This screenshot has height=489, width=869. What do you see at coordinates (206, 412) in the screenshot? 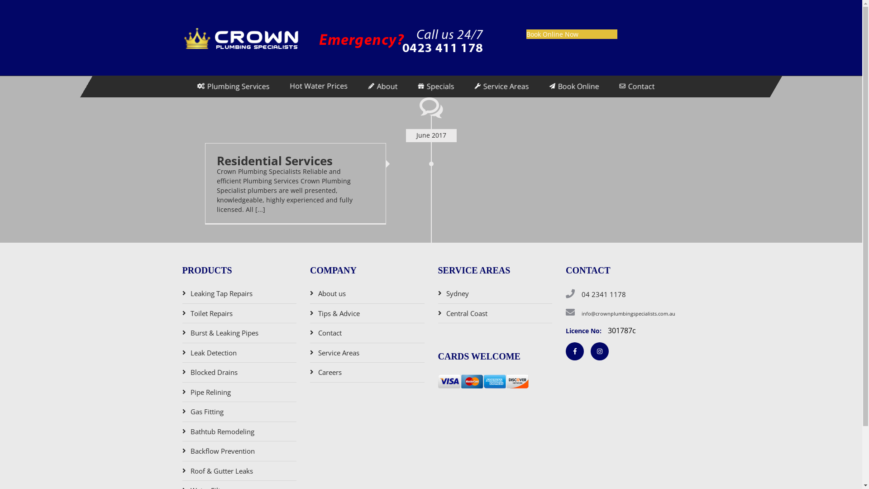
I see `Gas Fitting` at bounding box center [206, 412].